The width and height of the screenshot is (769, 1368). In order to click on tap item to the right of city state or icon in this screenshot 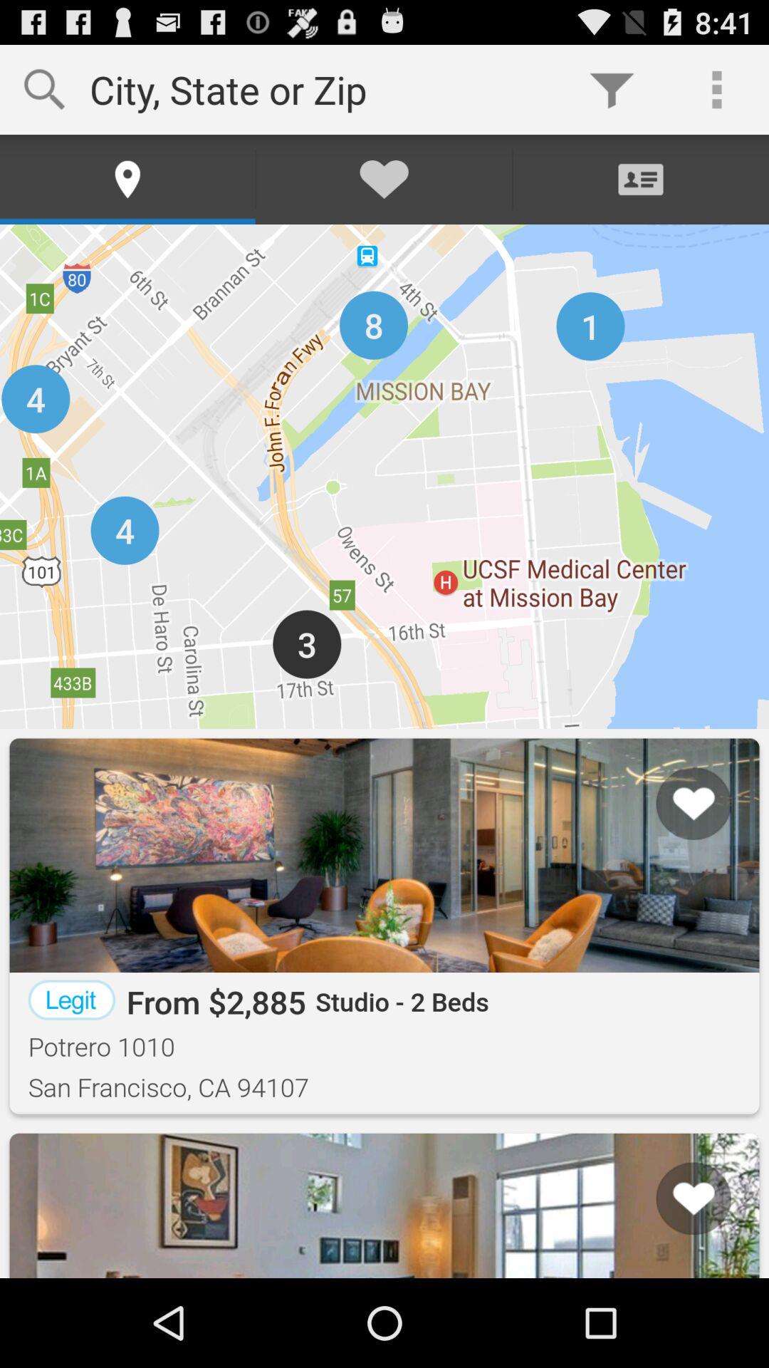, I will do `click(612, 90)`.